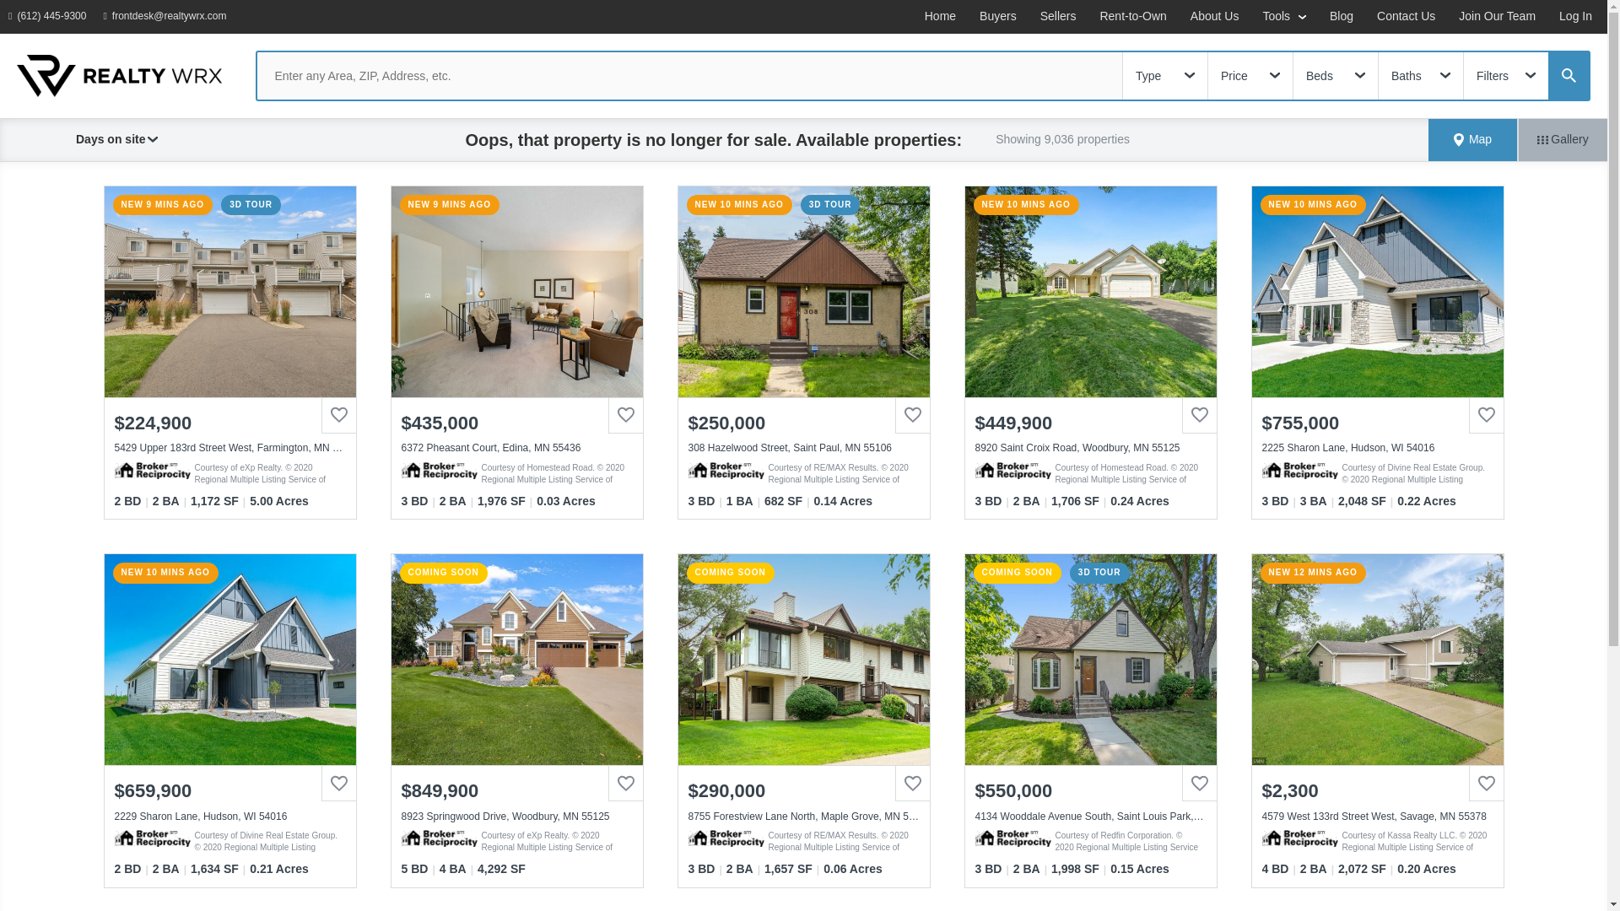  I want to click on 6372 Pheasant Court, Edina, MN 55436, so click(517, 448).